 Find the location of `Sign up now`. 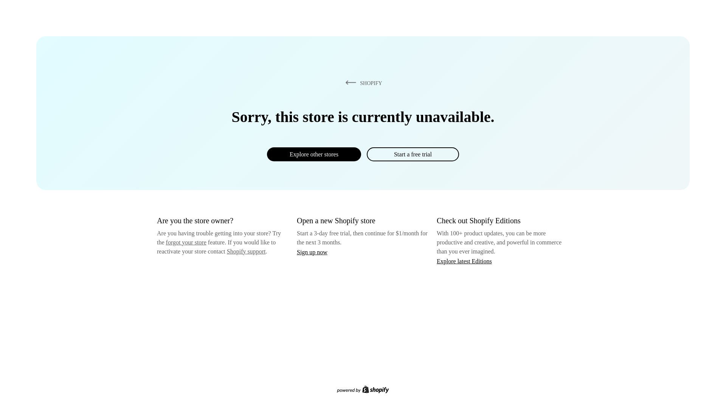

Sign up now is located at coordinates (312, 252).